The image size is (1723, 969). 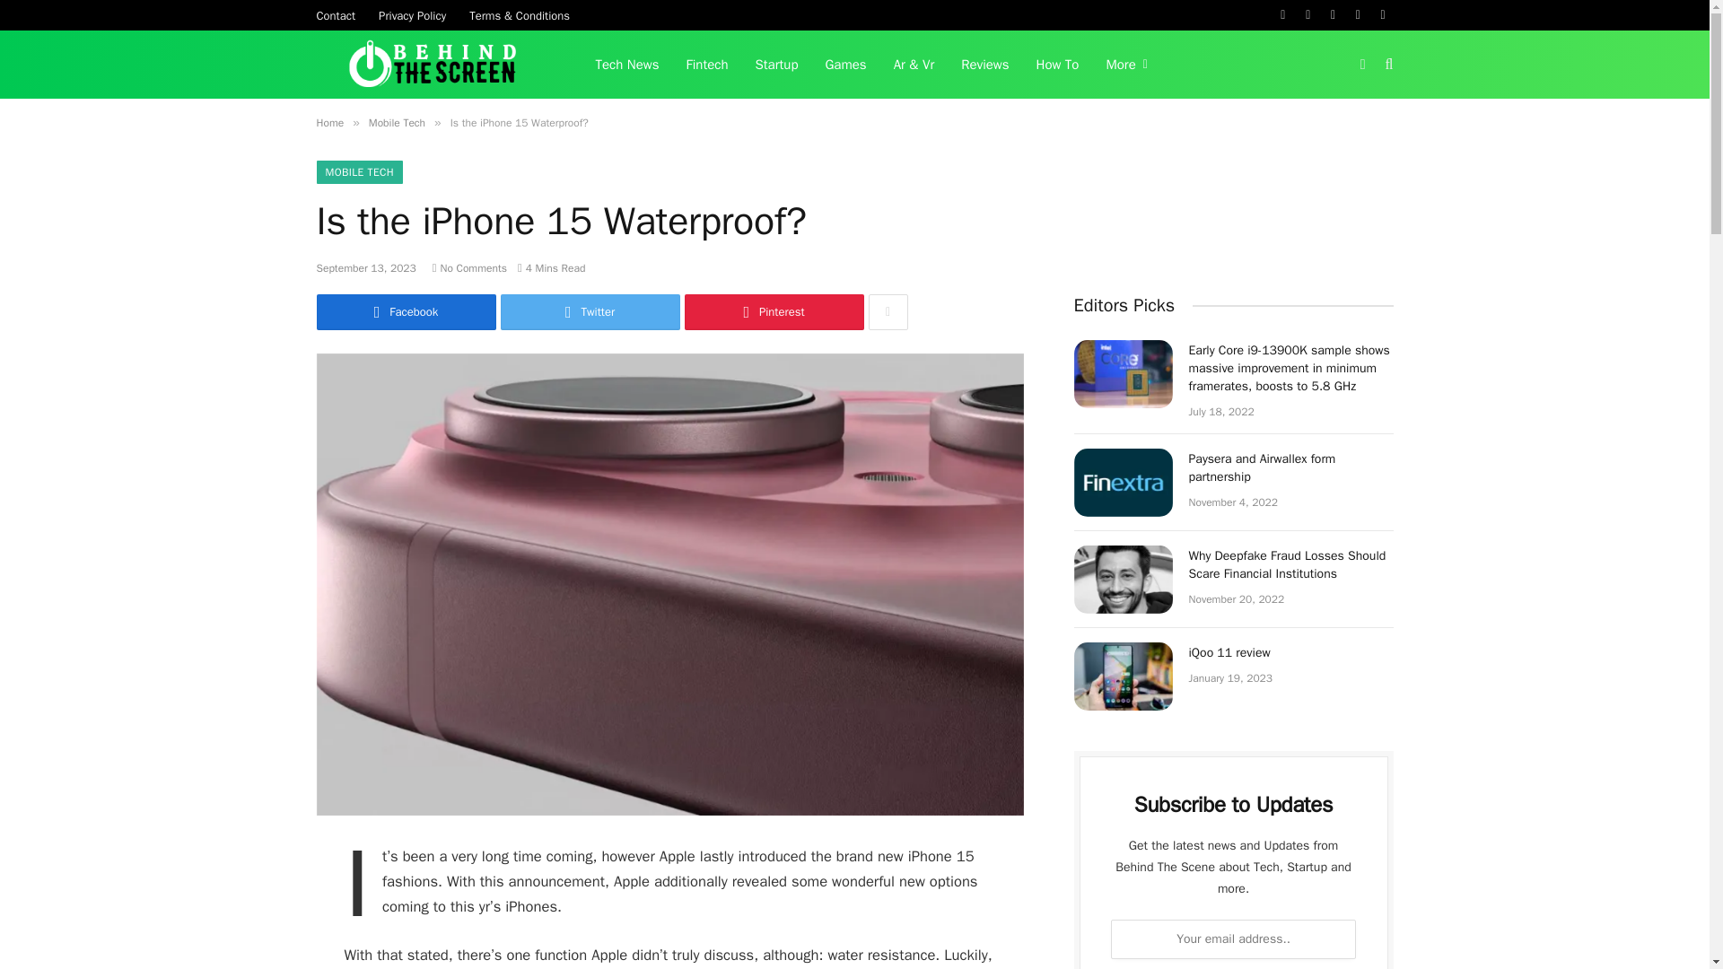 I want to click on Privacy Policy, so click(x=412, y=14).